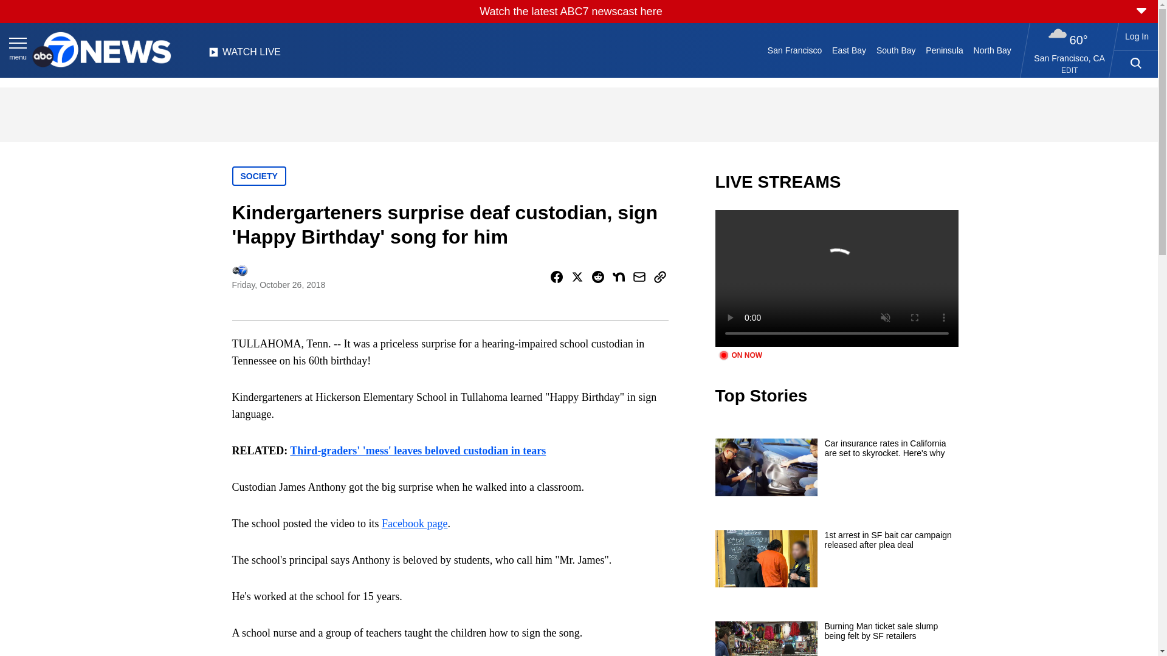  I want to click on EDIT, so click(1069, 70).